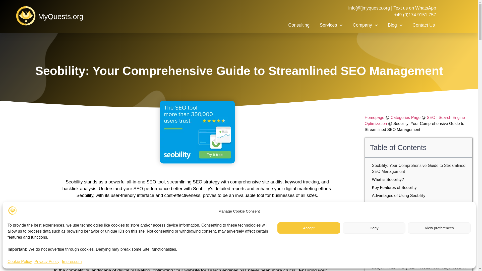  Describe the element at coordinates (47, 262) in the screenshot. I see `Privacy Policy` at that location.